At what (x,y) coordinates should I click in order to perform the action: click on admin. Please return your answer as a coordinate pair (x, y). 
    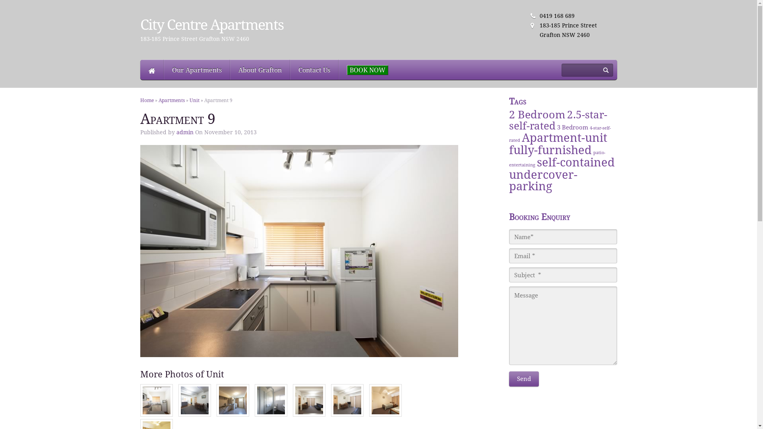
    Looking at the image, I should click on (185, 132).